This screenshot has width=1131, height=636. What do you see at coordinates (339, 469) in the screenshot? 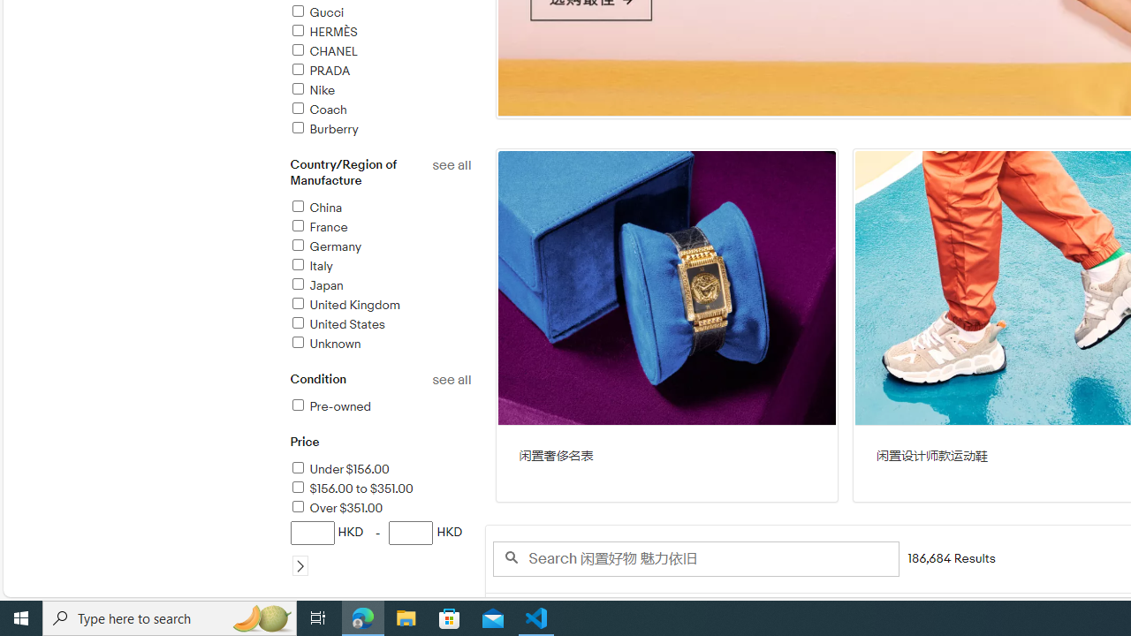
I see `Under $156.00` at bounding box center [339, 469].